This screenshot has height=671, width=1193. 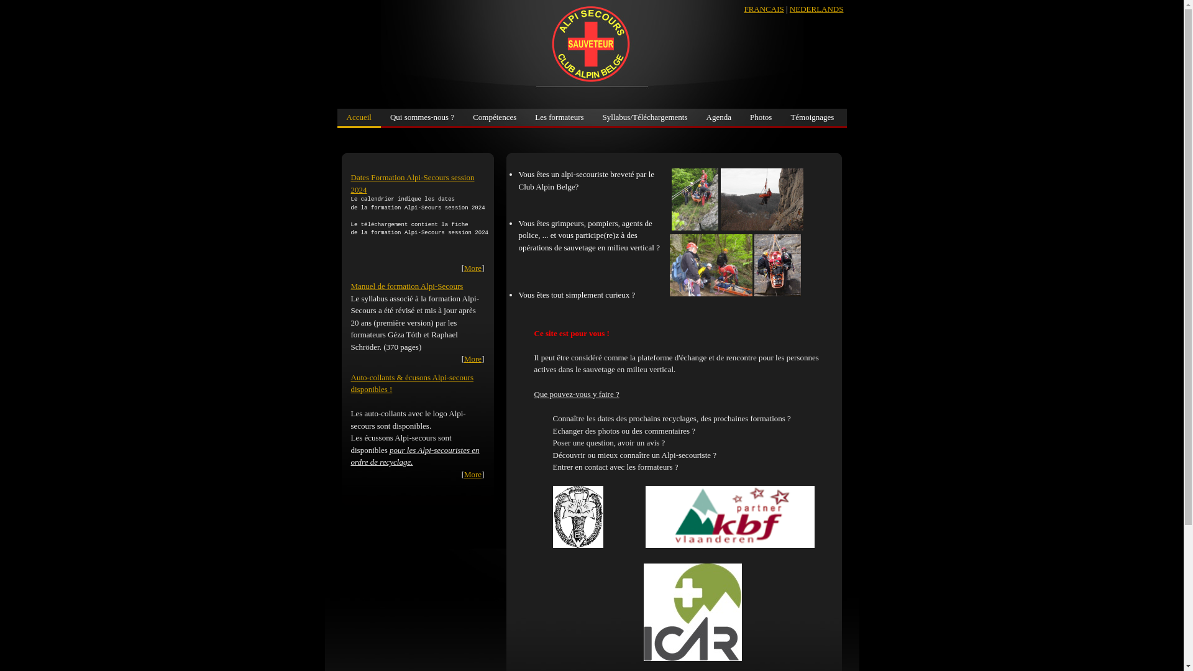 I want to click on Manuel de formation Alpi-Secours, so click(x=406, y=286).